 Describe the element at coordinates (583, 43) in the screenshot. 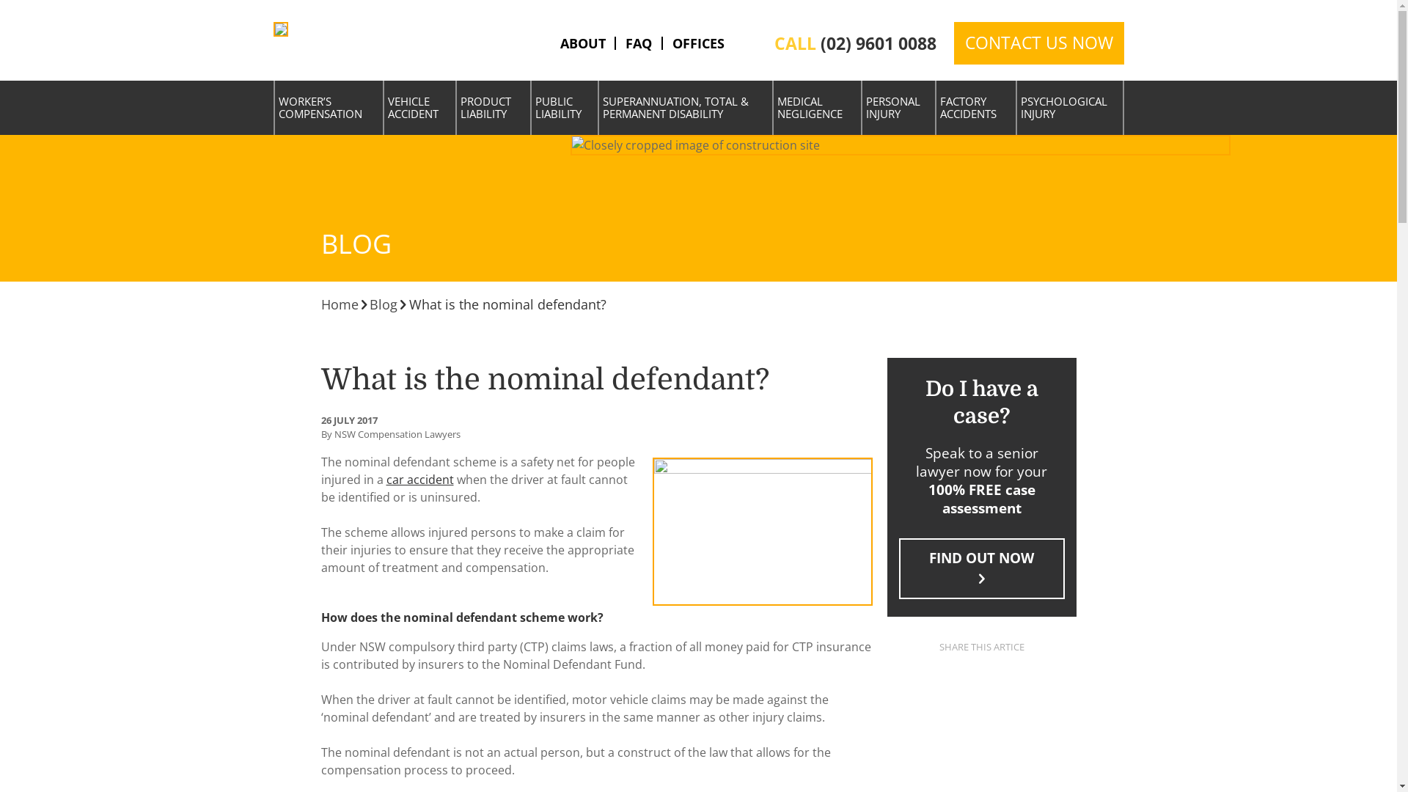

I see `ABOUT` at that location.